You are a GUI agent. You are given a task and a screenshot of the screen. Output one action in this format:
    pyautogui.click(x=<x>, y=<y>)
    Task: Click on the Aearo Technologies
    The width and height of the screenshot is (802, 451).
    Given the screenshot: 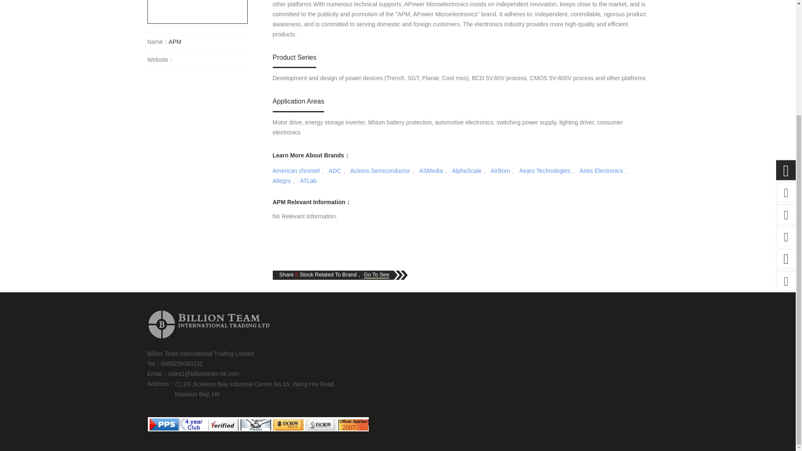 What is the action you would take?
    pyautogui.click(x=545, y=170)
    